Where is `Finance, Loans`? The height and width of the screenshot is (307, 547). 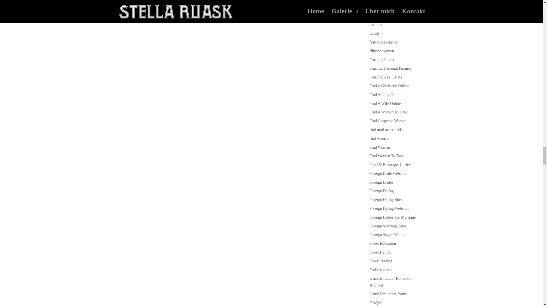
Finance, Loans is located at coordinates (382, 60).